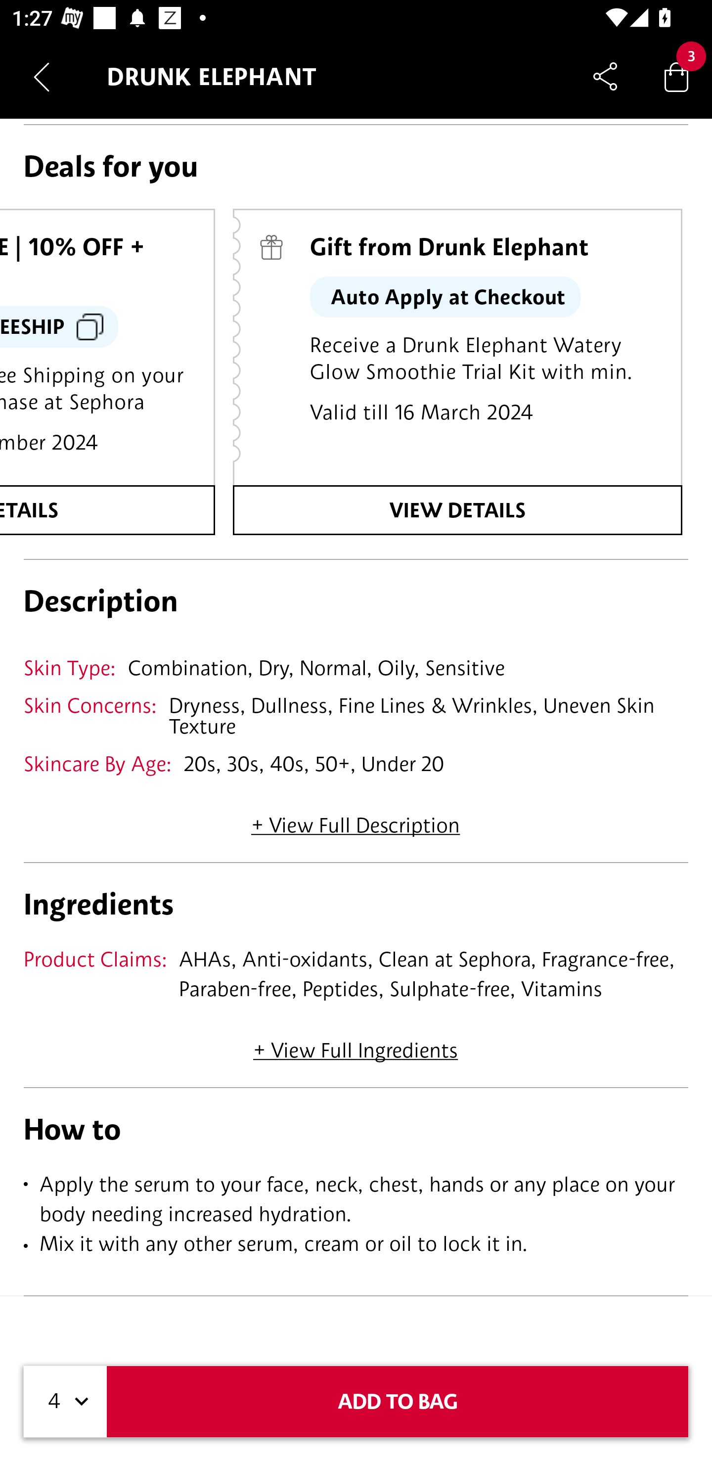 The height and width of the screenshot is (1464, 712). What do you see at coordinates (605, 76) in the screenshot?
I see `Share` at bounding box center [605, 76].